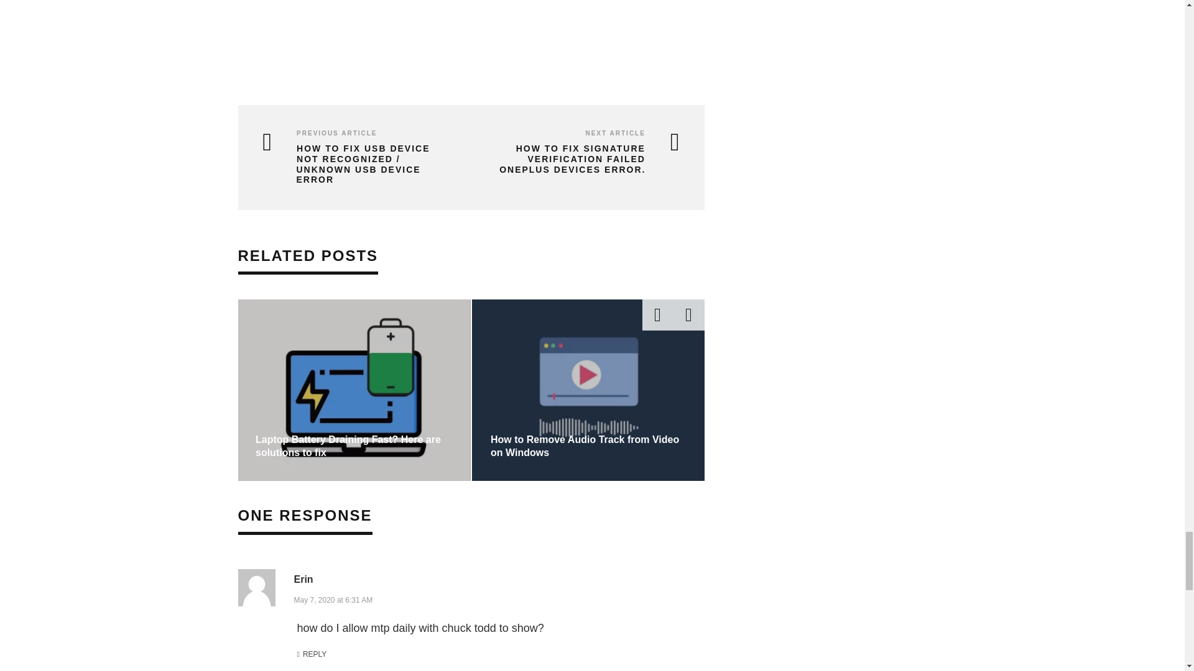 The width and height of the screenshot is (1194, 671). I want to click on Laptop Battery Draining Fast? Here are solutions to fix, so click(348, 445).